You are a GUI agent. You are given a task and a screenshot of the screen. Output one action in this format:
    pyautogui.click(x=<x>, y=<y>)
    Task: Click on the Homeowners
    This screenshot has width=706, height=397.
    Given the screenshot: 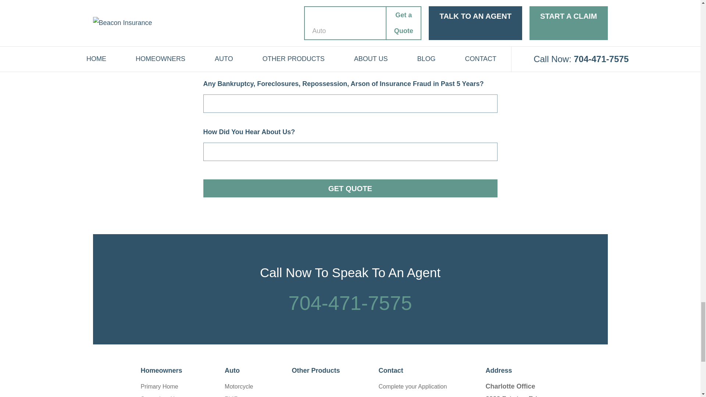 What is the action you would take?
    pyautogui.click(x=163, y=371)
    